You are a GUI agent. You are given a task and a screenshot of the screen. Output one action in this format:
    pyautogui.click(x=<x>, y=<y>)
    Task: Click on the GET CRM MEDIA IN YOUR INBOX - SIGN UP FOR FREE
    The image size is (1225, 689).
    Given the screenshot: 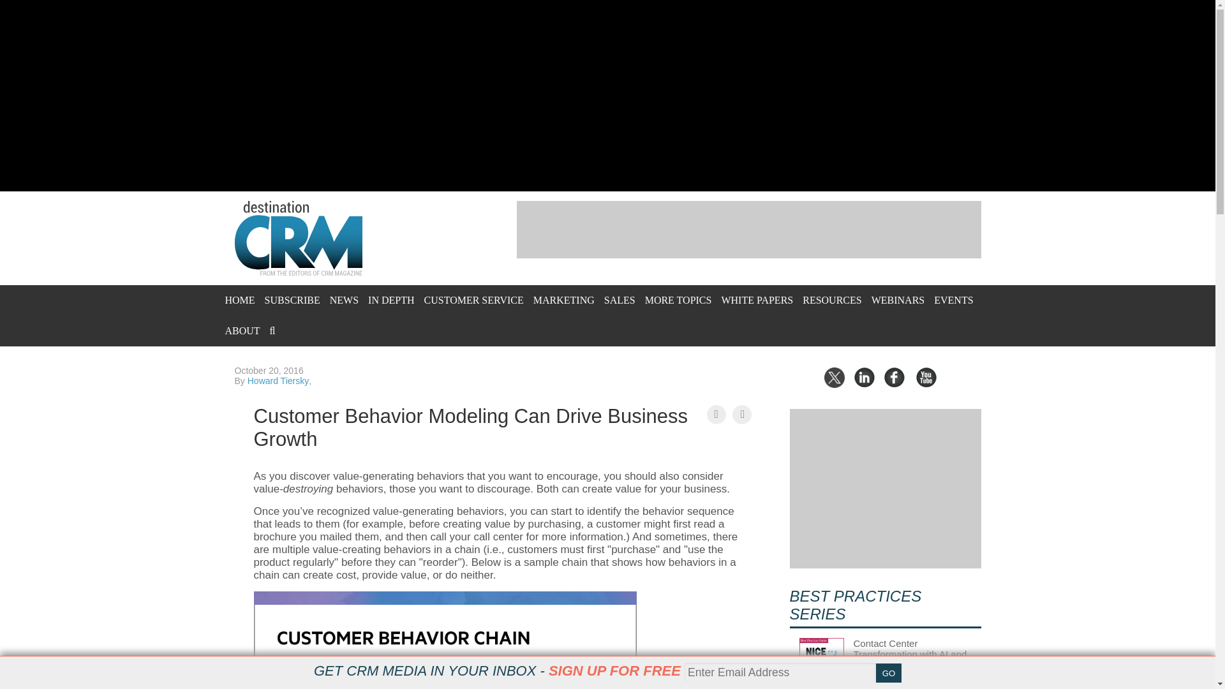 What is the action you would take?
    pyautogui.click(x=497, y=670)
    